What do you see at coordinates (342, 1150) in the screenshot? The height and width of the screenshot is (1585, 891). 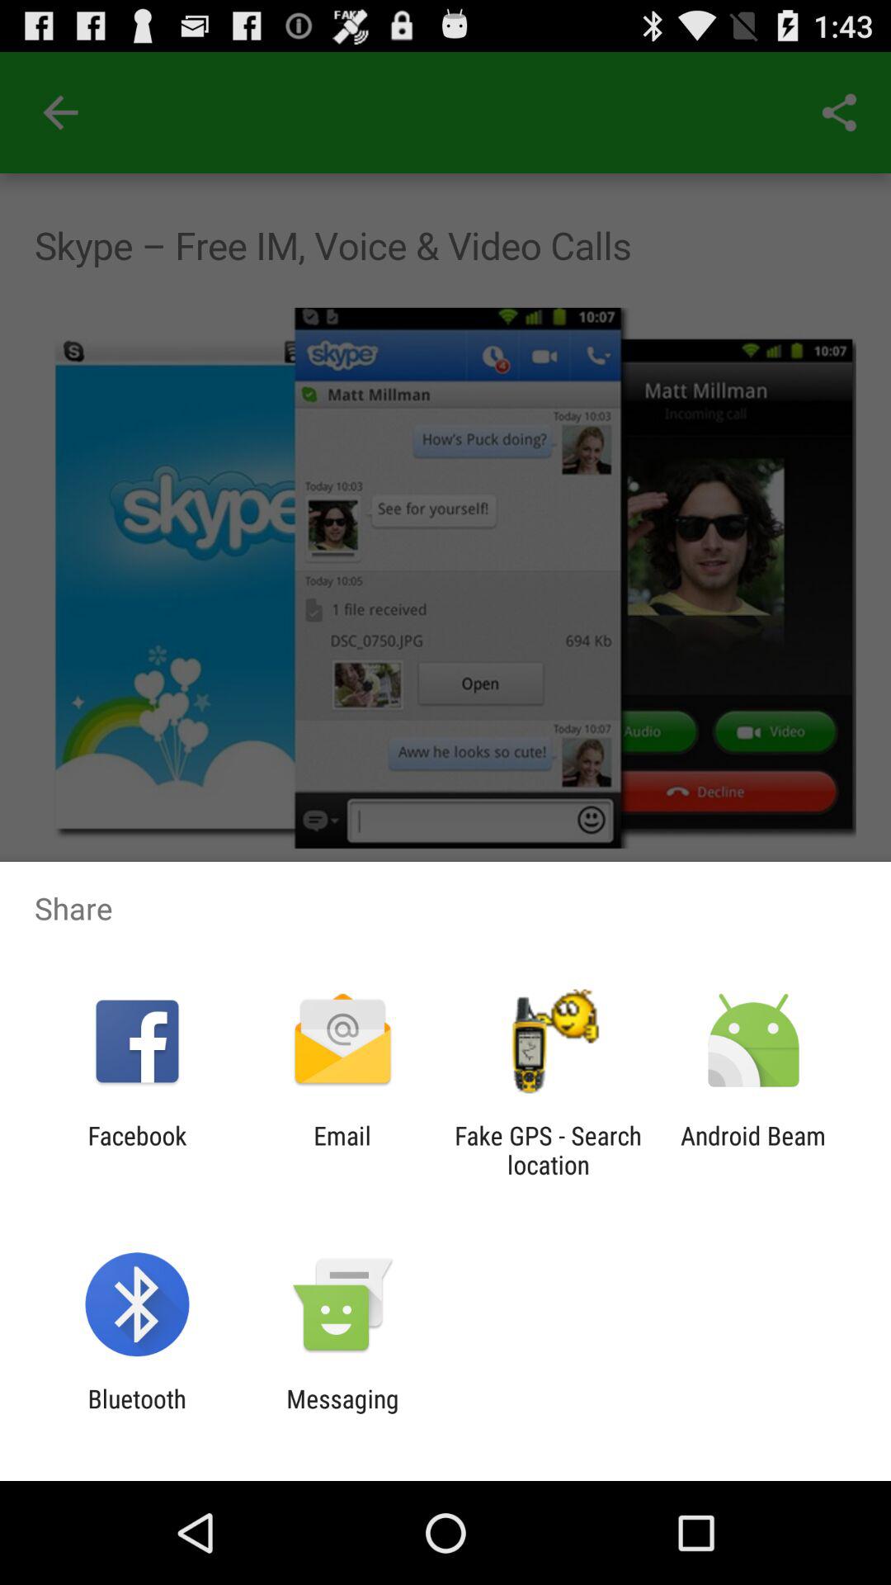 I see `swipe to email item` at bounding box center [342, 1150].